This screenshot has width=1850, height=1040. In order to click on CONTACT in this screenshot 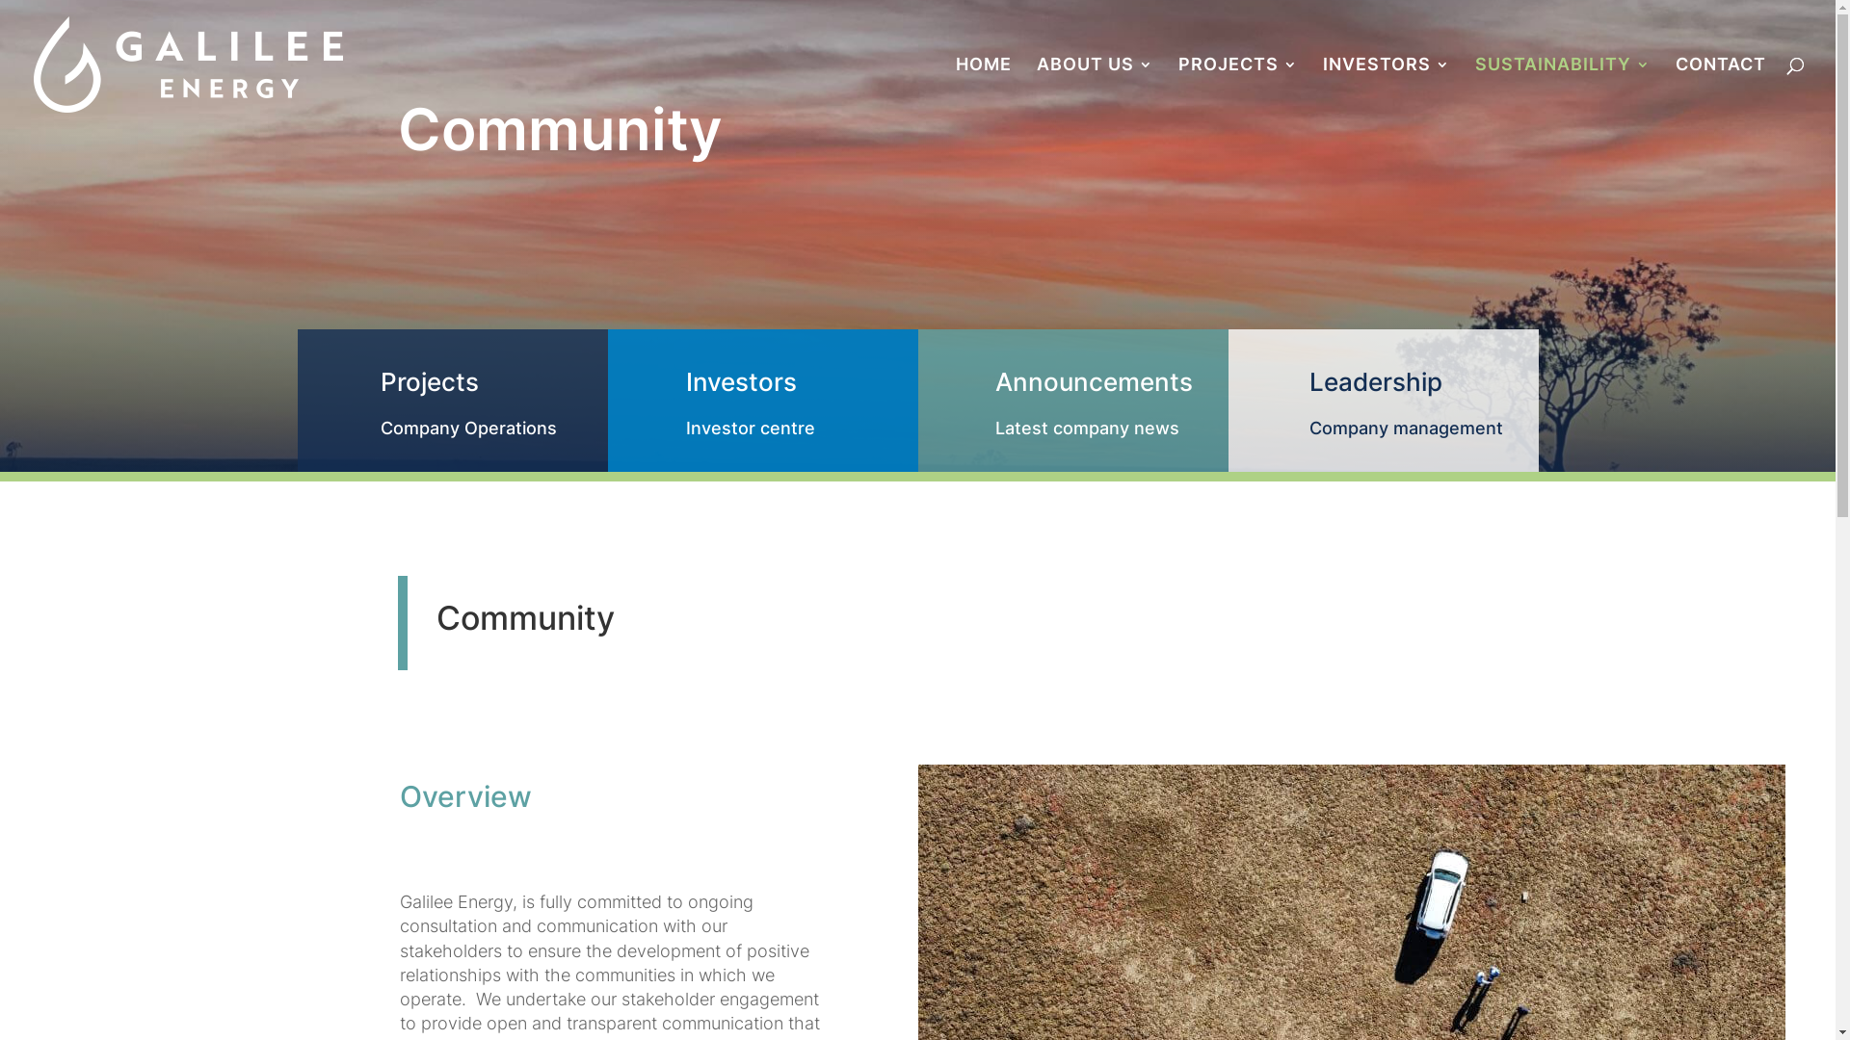, I will do `click(1721, 93)`.